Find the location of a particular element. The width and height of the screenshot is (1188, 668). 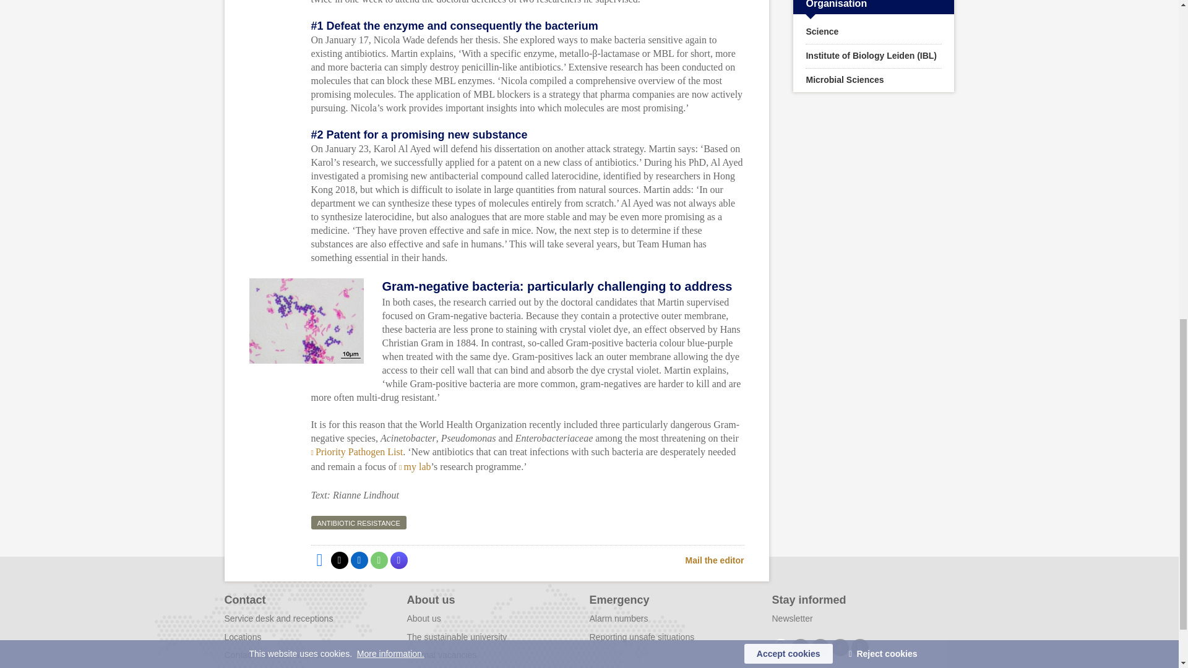

Share on LinkedIn is located at coordinates (359, 560).